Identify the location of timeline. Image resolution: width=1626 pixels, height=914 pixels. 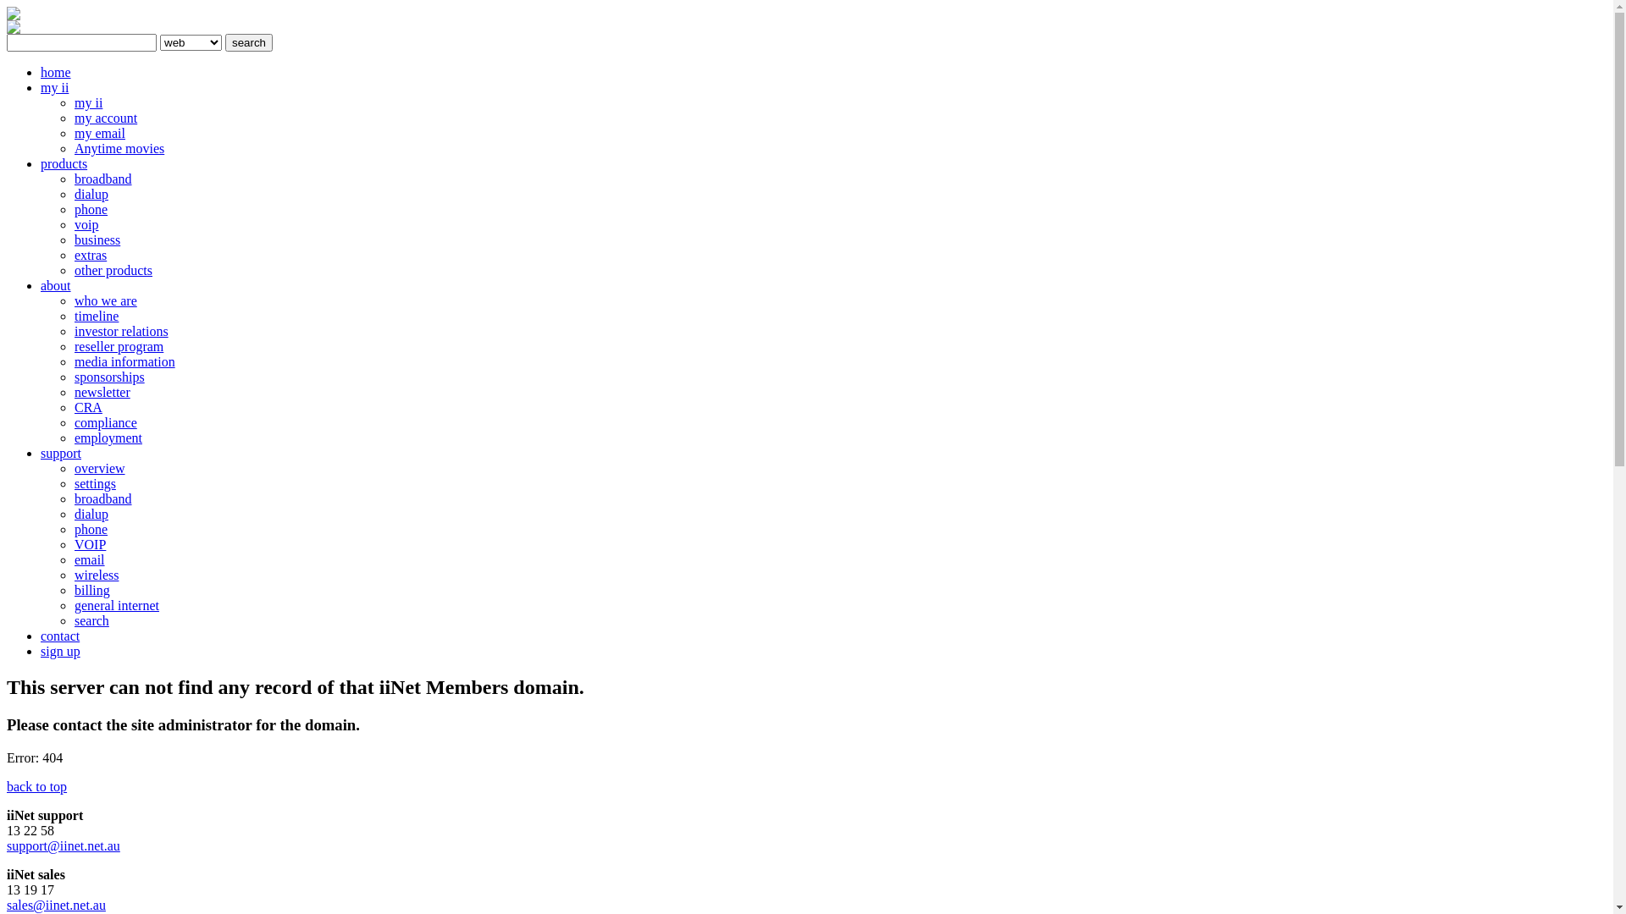
(97, 317).